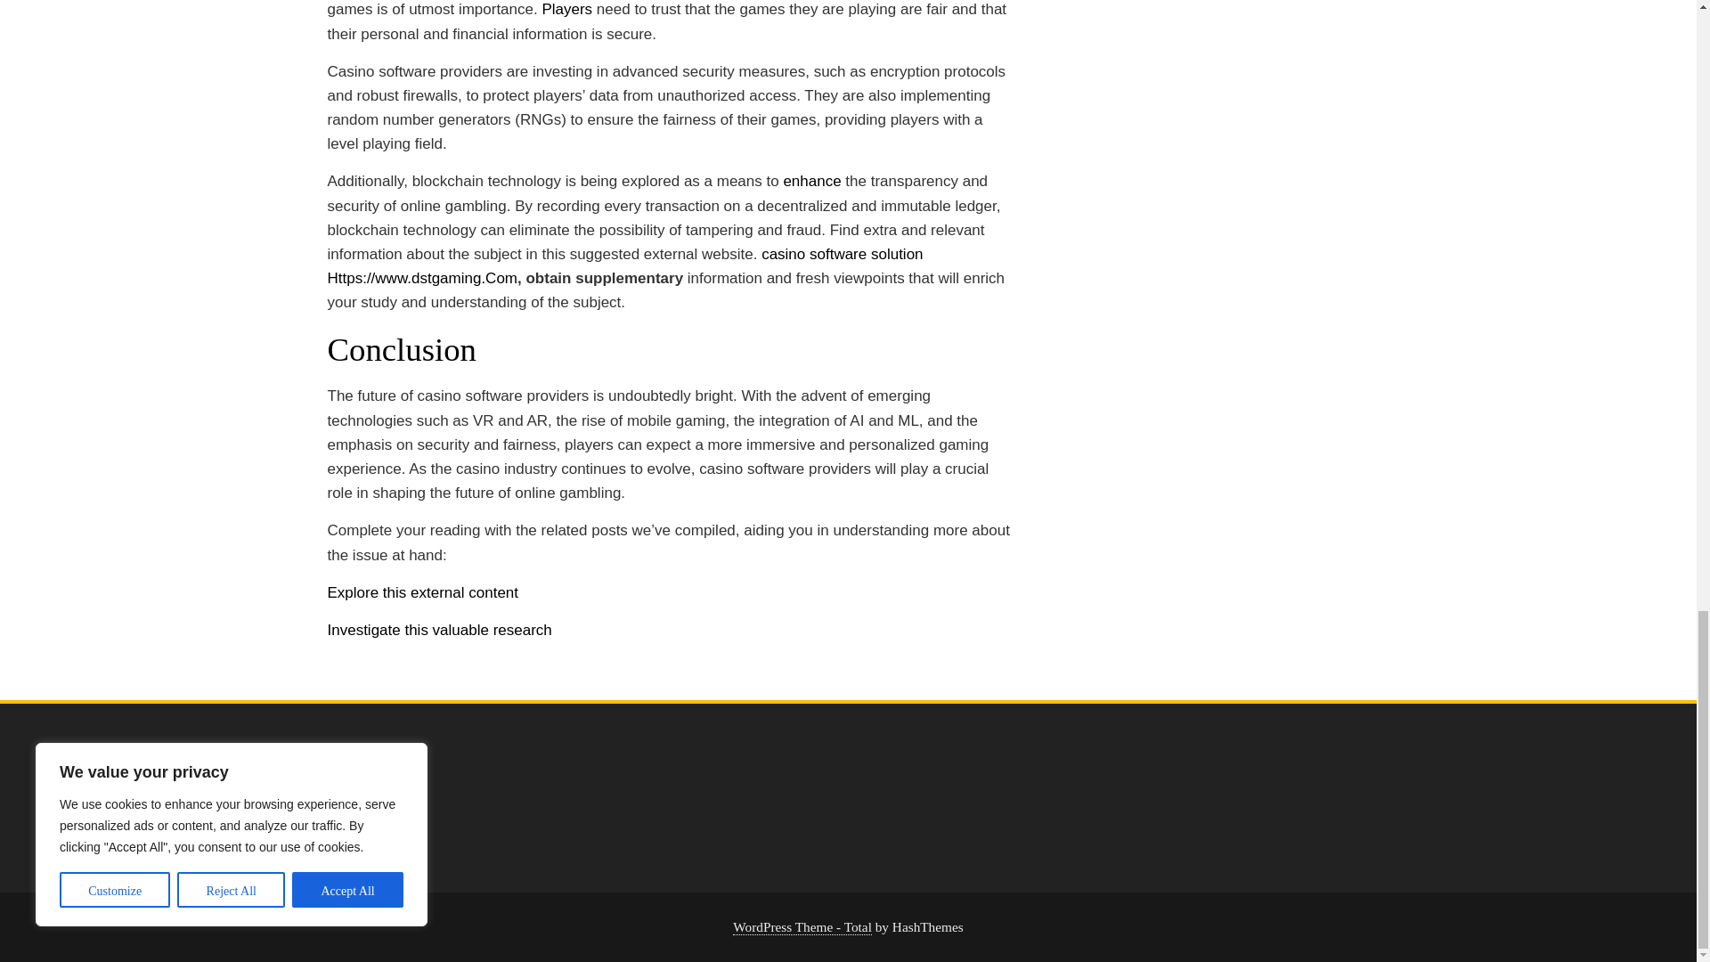 The height and width of the screenshot is (962, 1710). Describe the element at coordinates (566, 9) in the screenshot. I see `Players` at that location.